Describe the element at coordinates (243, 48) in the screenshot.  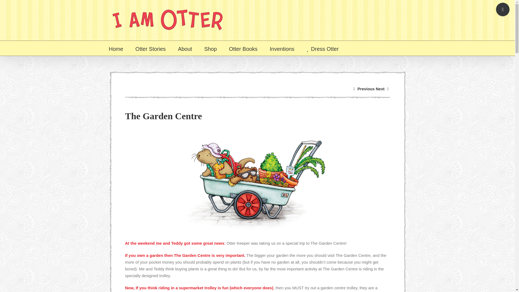
I see `Otter Books` at that location.